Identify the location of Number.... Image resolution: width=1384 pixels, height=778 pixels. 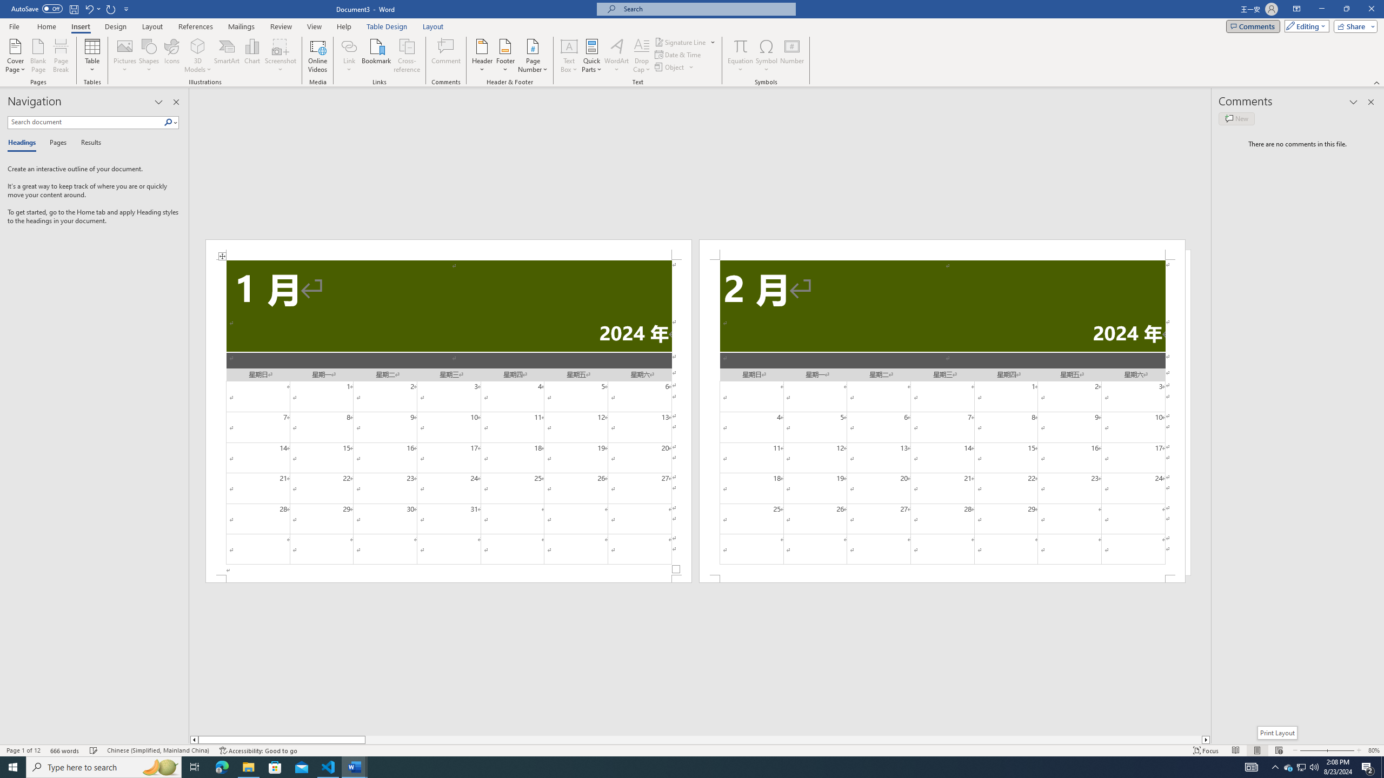
(792, 56).